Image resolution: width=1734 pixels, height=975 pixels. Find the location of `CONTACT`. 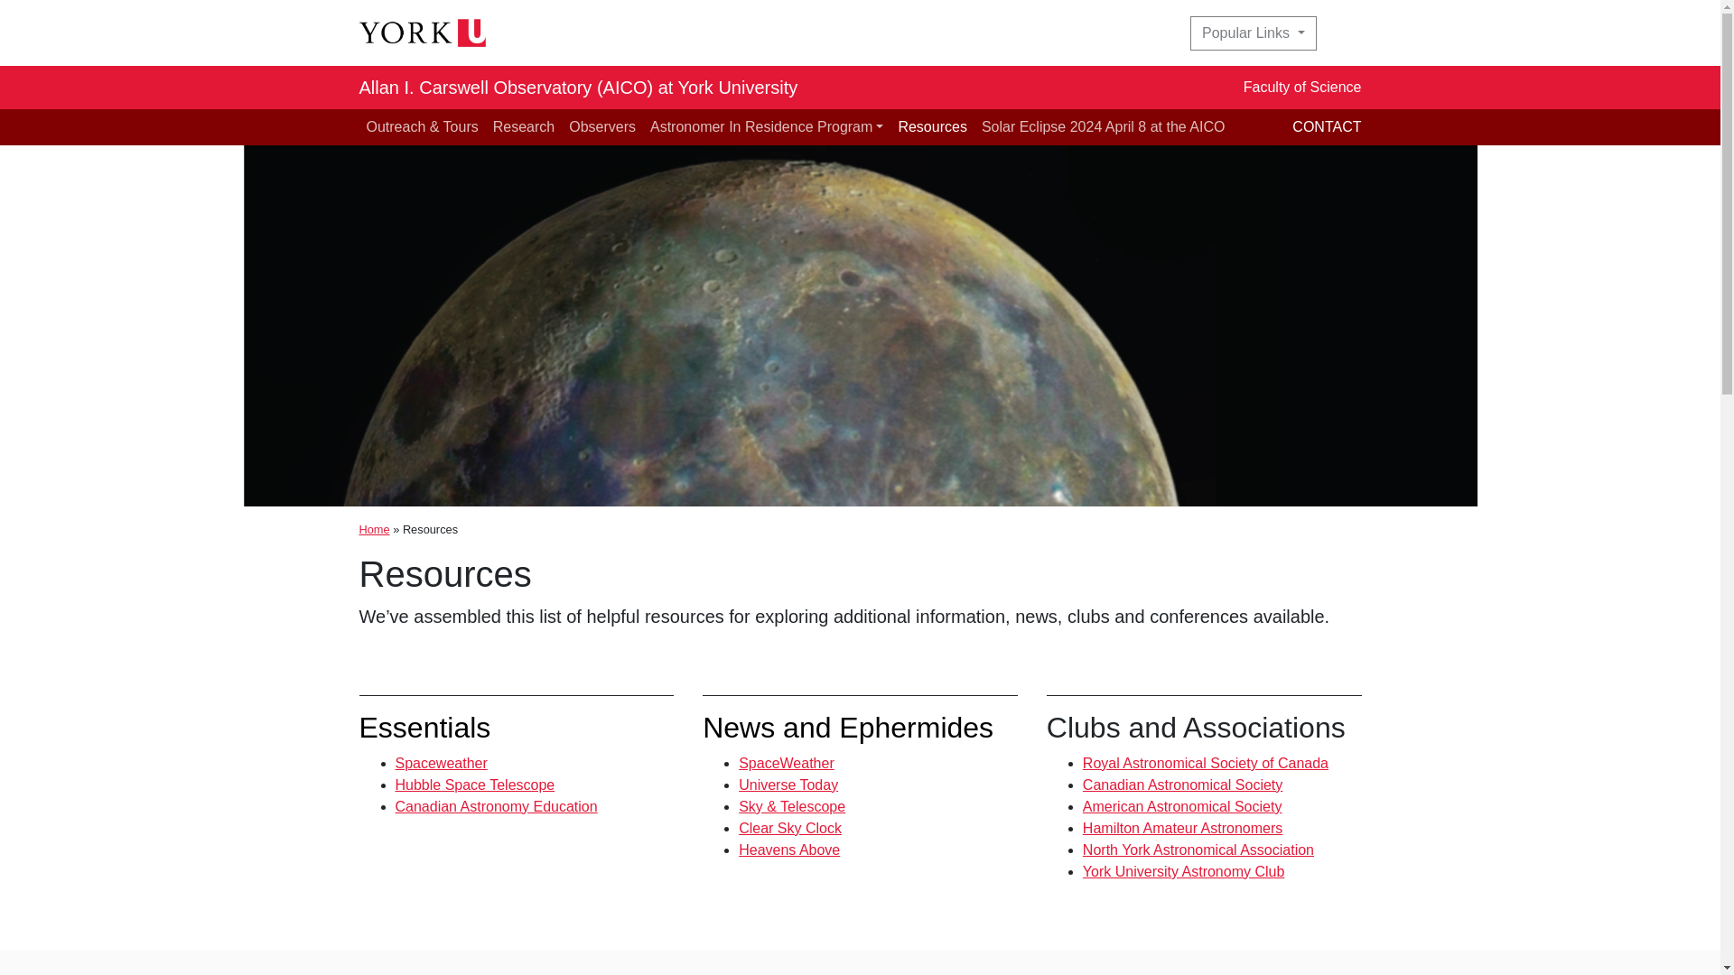

CONTACT is located at coordinates (1326, 126).